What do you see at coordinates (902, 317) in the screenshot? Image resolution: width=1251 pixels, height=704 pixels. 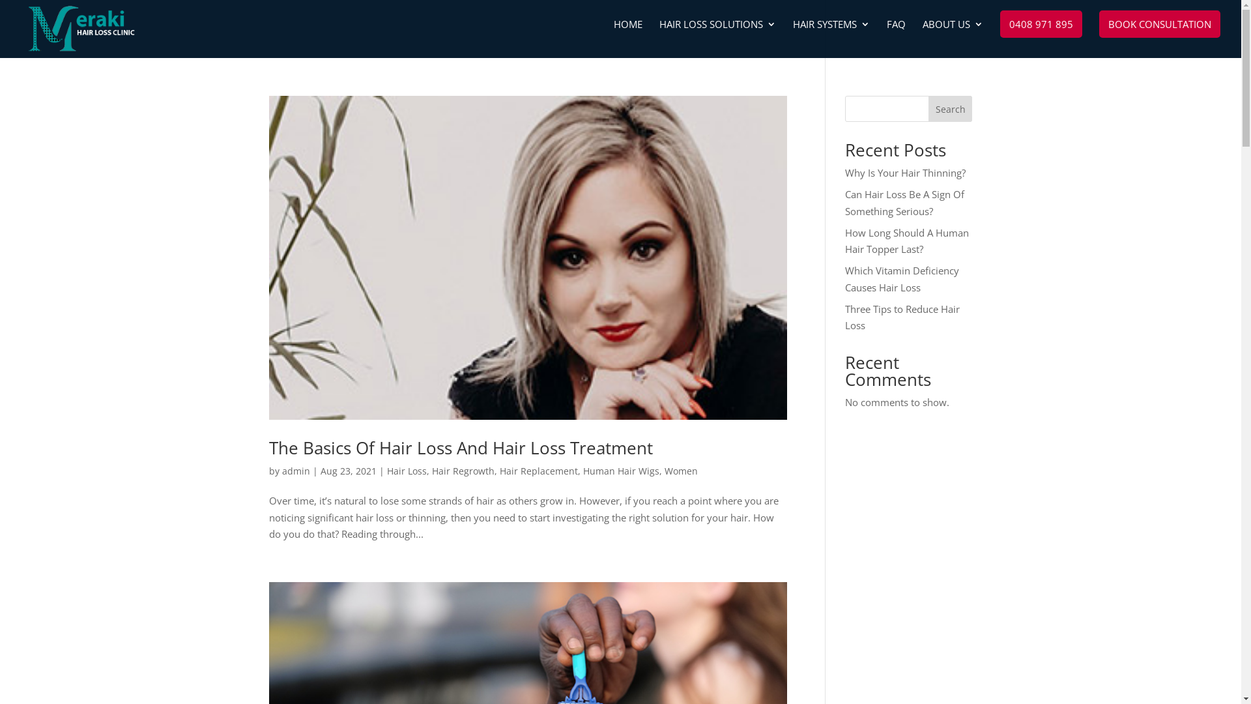 I see `Three Tips to Reduce Hair Loss` at bounding box center [902, 317].